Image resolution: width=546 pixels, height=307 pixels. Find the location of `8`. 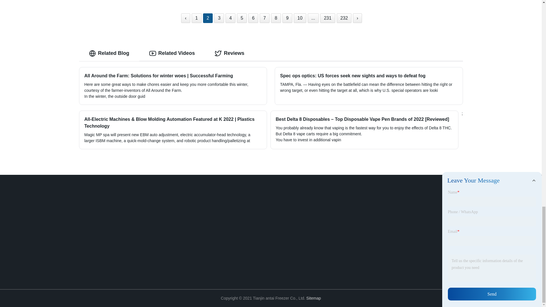

8 is located at coordinates (276, 18).